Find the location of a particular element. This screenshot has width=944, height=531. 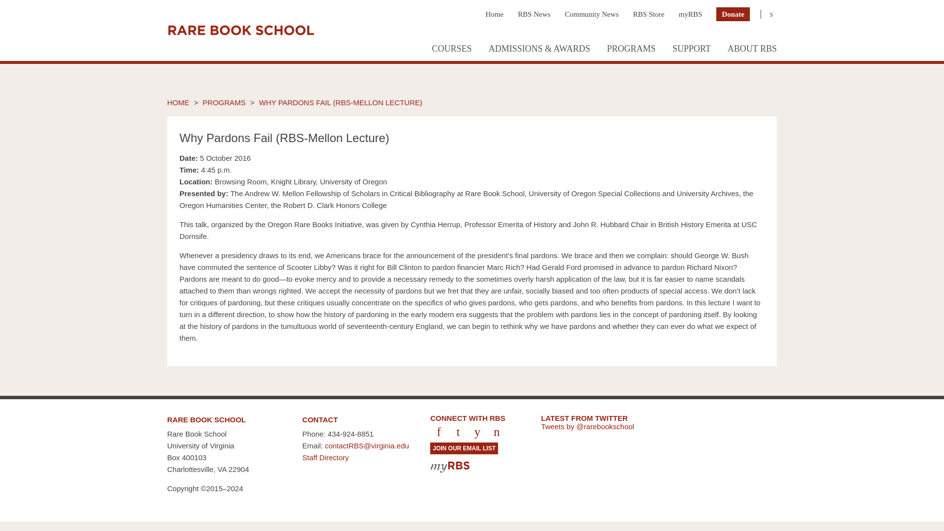

Go to Programs. is located at coordinates (224, 102).